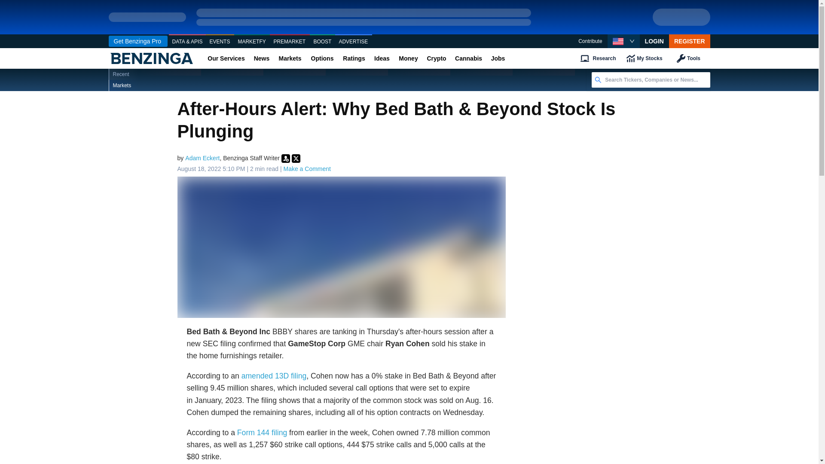  What do you see at coordinates (322, 42) in the screenshot?
I see `BOOST` at bounding box center [322, 42].